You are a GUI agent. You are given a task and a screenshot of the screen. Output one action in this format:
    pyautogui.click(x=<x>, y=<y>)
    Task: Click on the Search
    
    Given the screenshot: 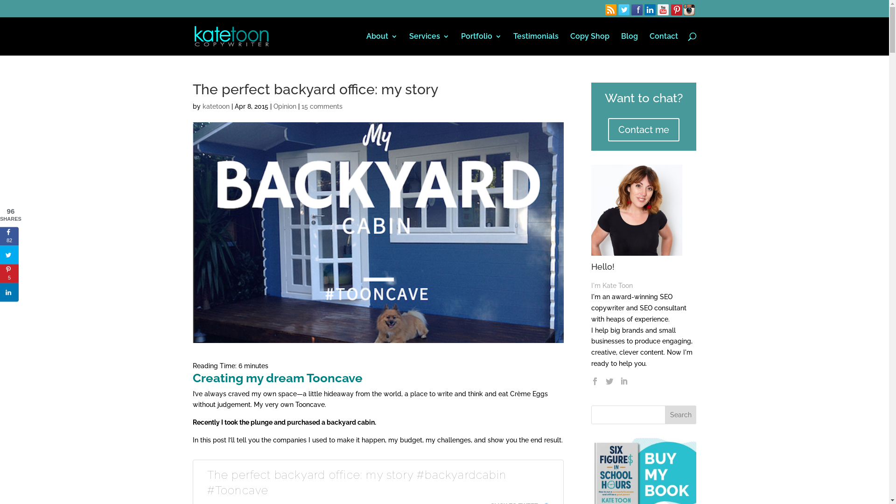 What is the action you would take?
    pyautogui.click(x=681, y=415)
    